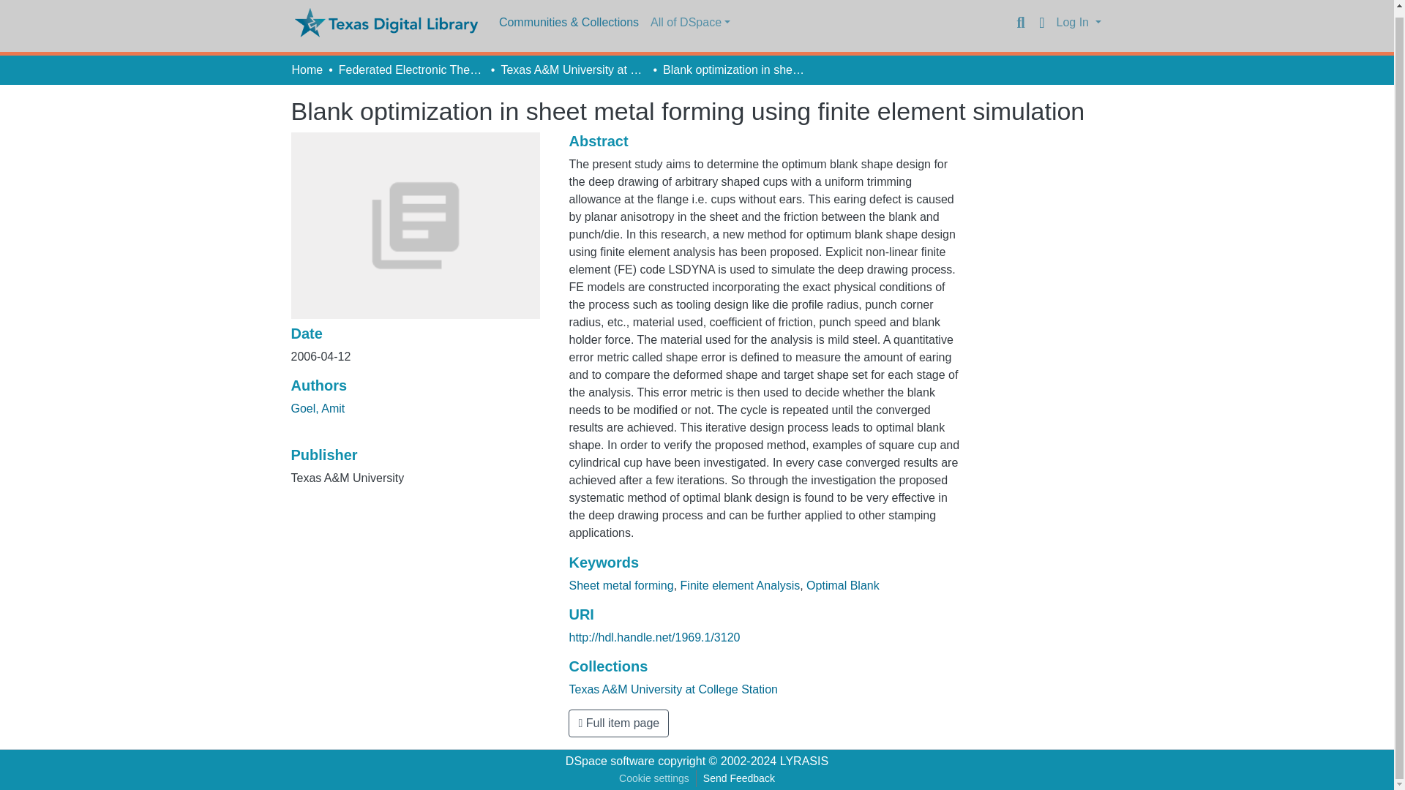  Describe the element at coordinates (1020, 23) in the screenshot. I see `Search` at that location.